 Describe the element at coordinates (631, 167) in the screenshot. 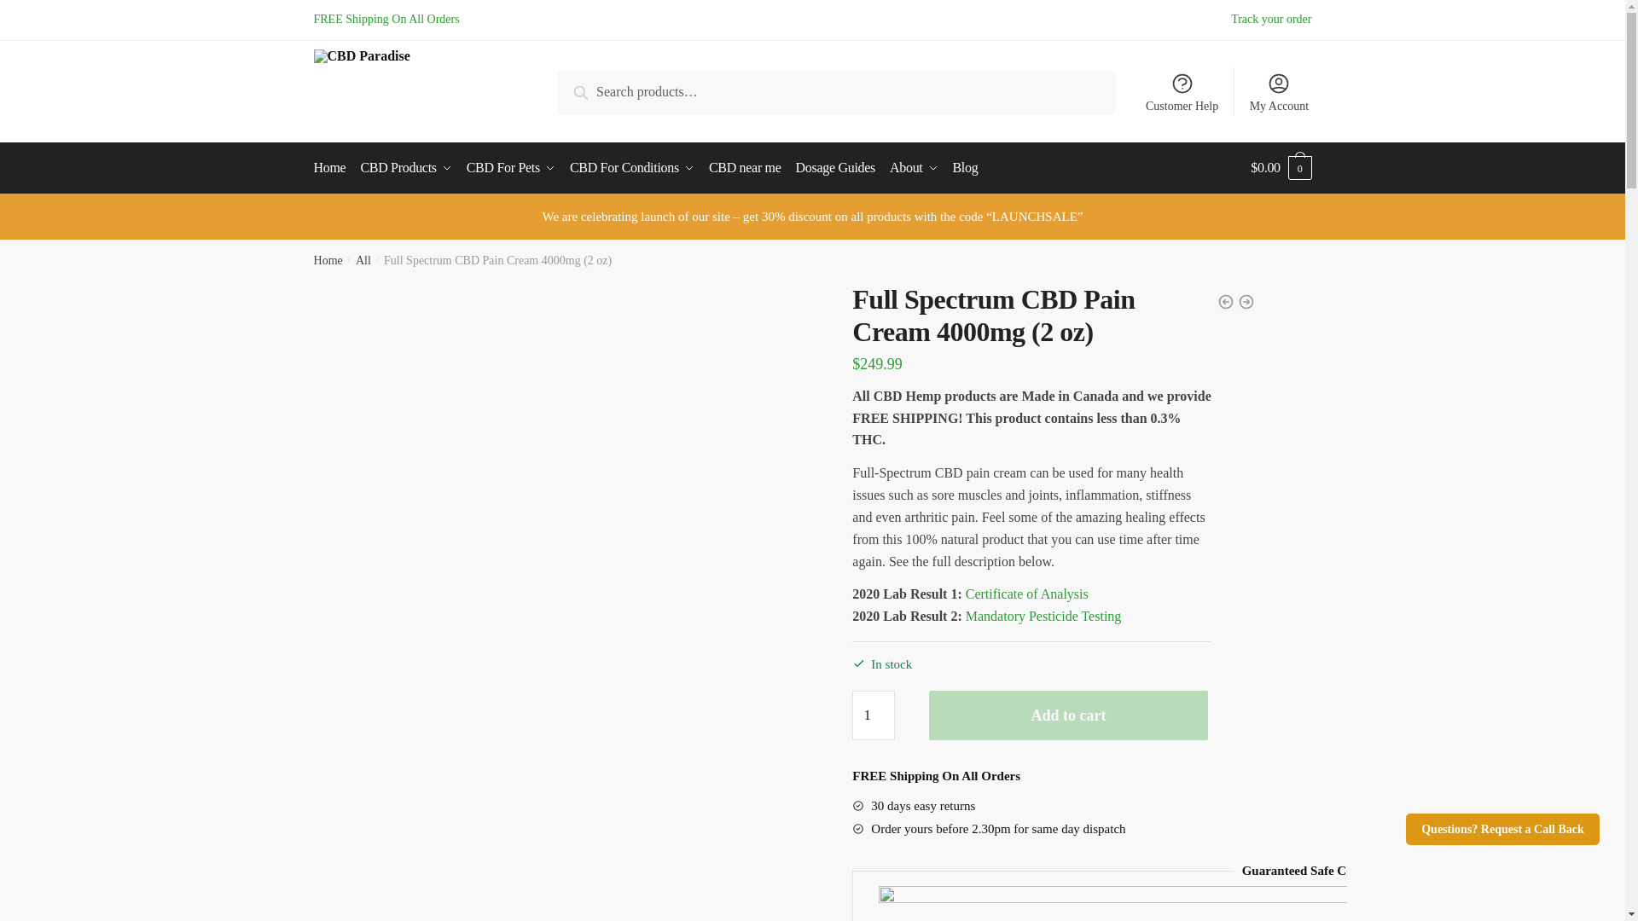

I see `CBD For Conditions` at that location.